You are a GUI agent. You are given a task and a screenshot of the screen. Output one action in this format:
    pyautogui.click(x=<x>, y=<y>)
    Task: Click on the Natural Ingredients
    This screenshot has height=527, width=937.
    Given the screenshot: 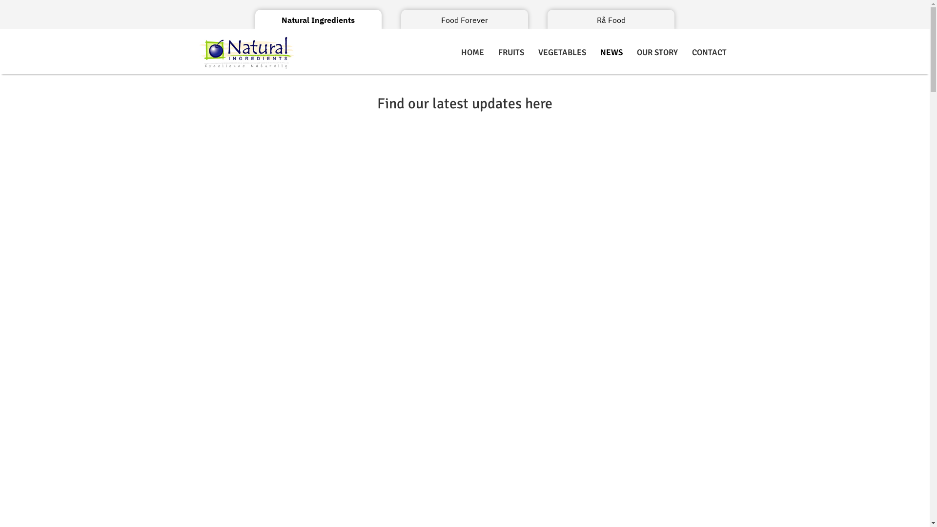 What is the action you would take?
    pyautogui.click(x=318, y=20)
    